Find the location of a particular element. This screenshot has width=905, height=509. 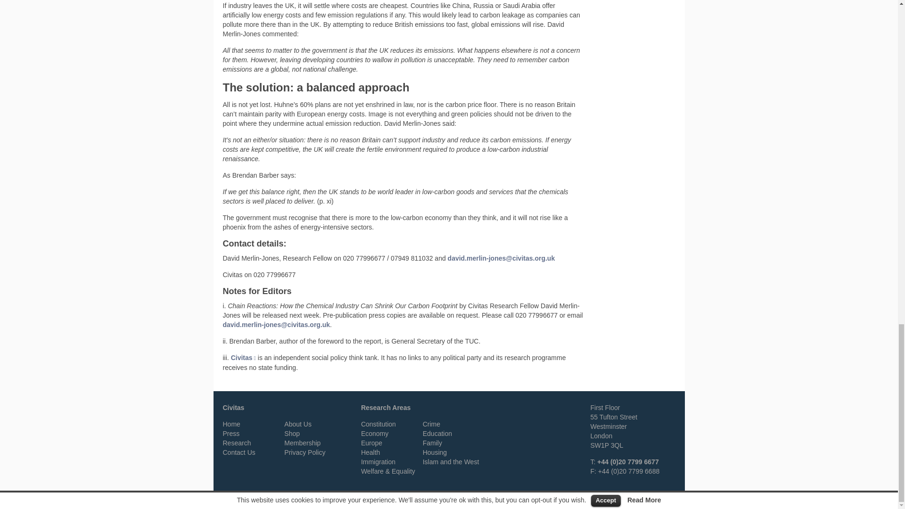

Research is located at coordinates (237, 443).